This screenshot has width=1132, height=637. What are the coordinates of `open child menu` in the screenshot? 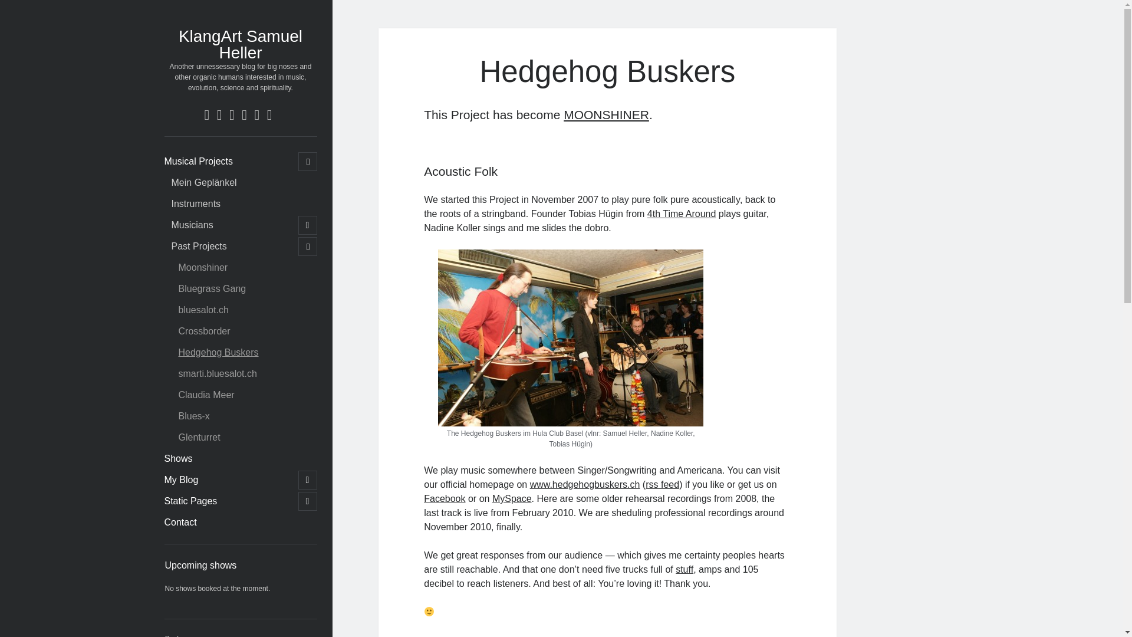 It's located at (308, 480).